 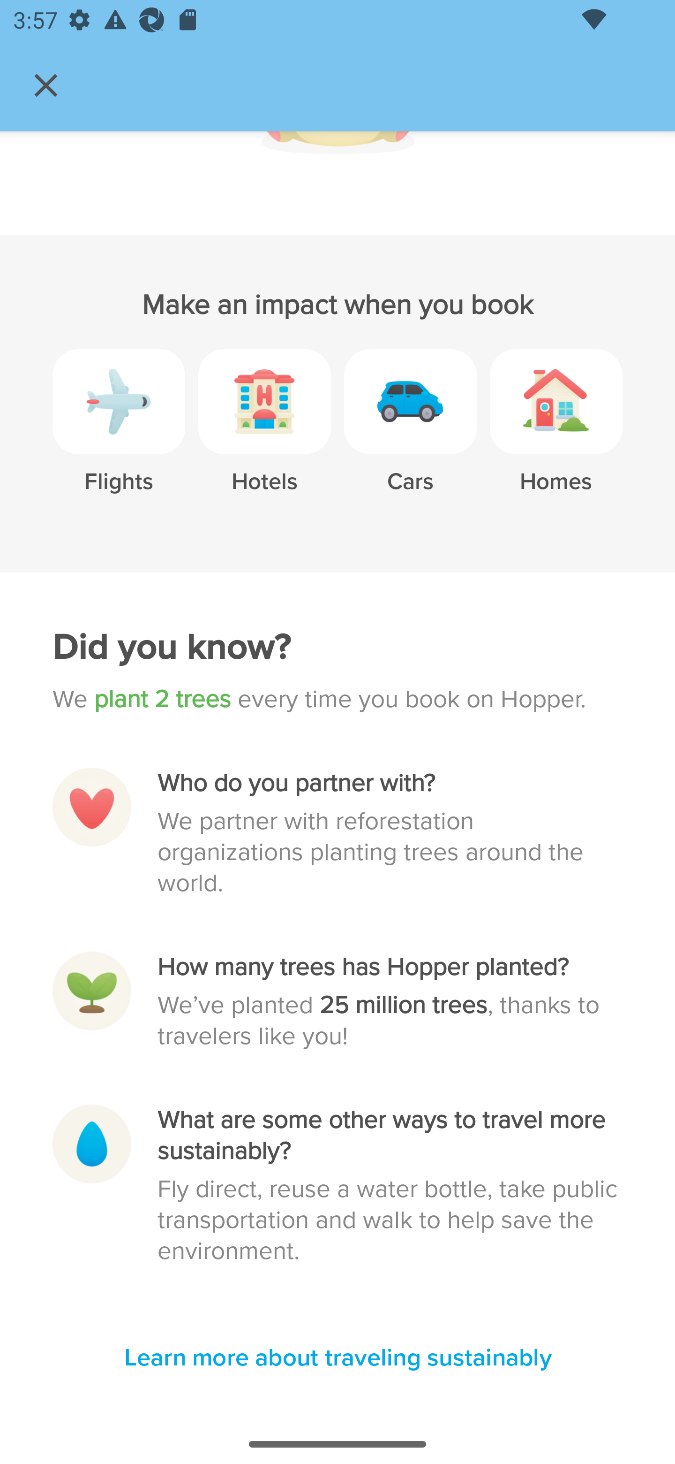 I want to click on ‍Learn more about traveling sustainably, so click(x=337, y=1358).